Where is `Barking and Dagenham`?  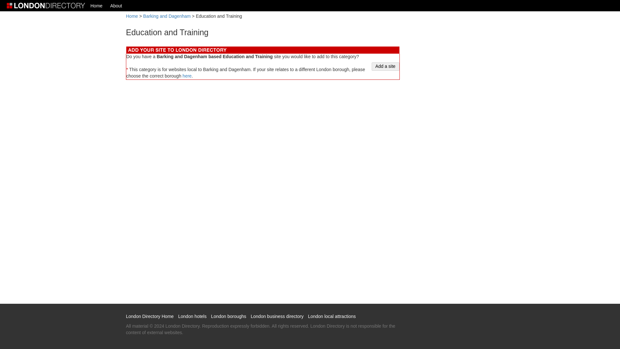
Barking and Dagenham is located at coordinates (167, 16).